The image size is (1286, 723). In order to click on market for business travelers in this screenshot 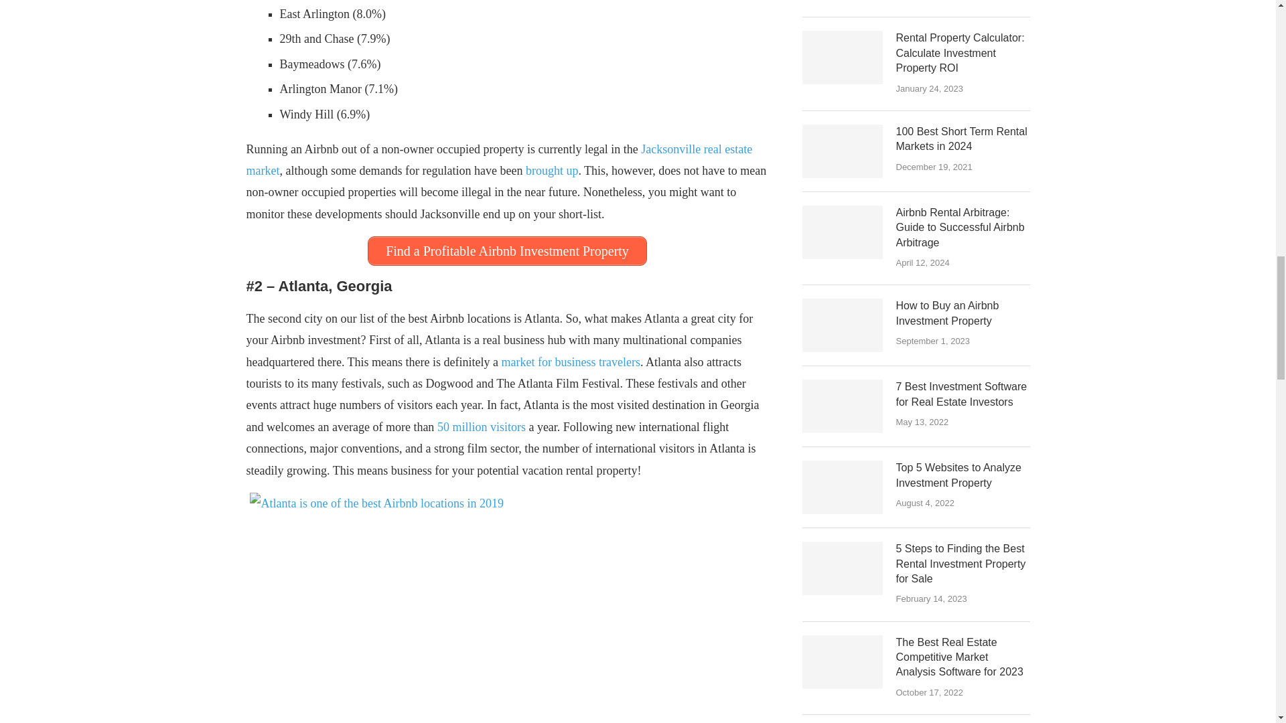, I will do `click(571, 361)`.